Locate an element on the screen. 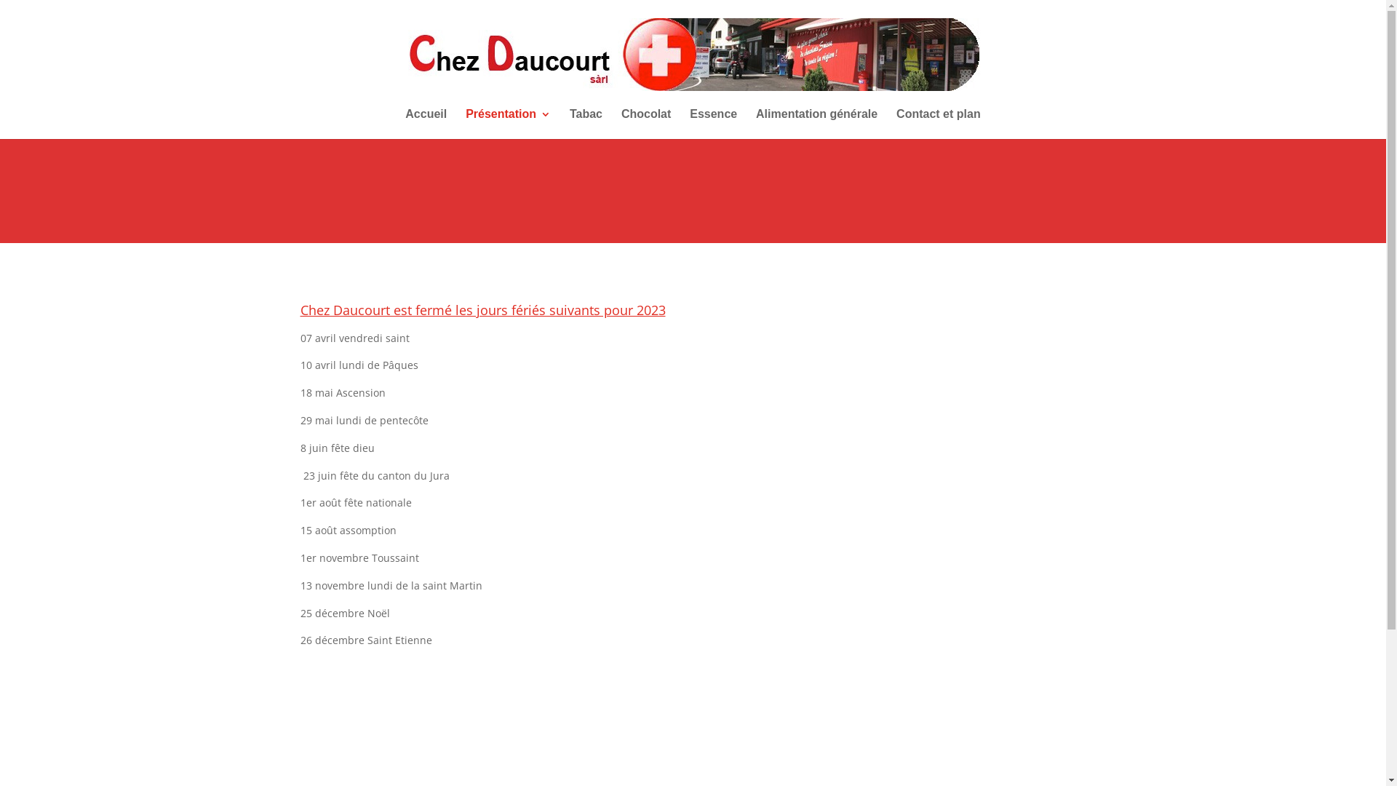  Accueil is located at coordinates (426, 124).